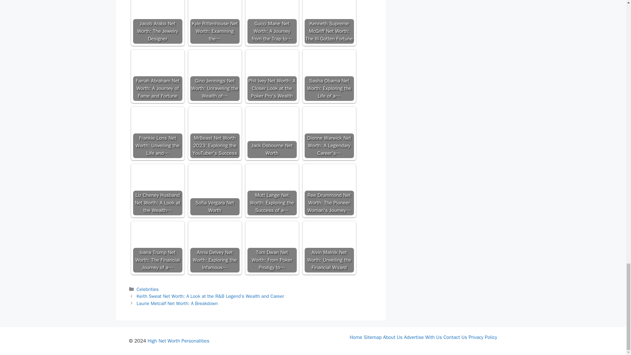 The width and height of the screenshot is (631, 355). What do you see at coordinates (214, 133) in the screenshot?
I see `MrBeast Net Worth 2023: Exploring the YouTuber's Success` at bounding box center [214, 133].